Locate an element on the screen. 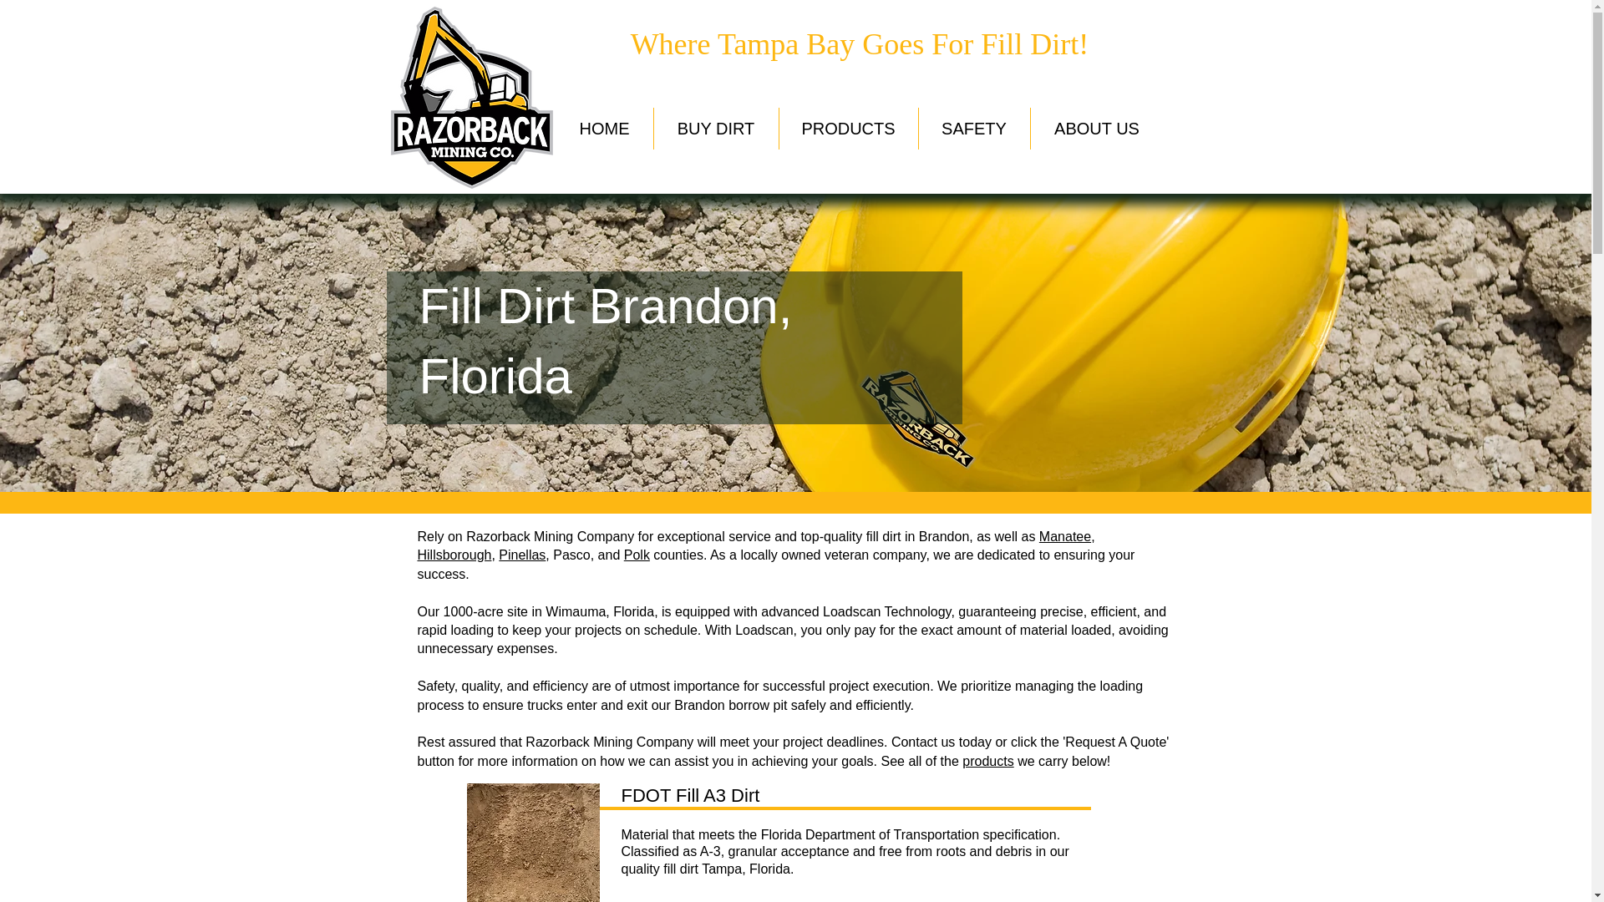  Polk is located at coordinates (637, 555).